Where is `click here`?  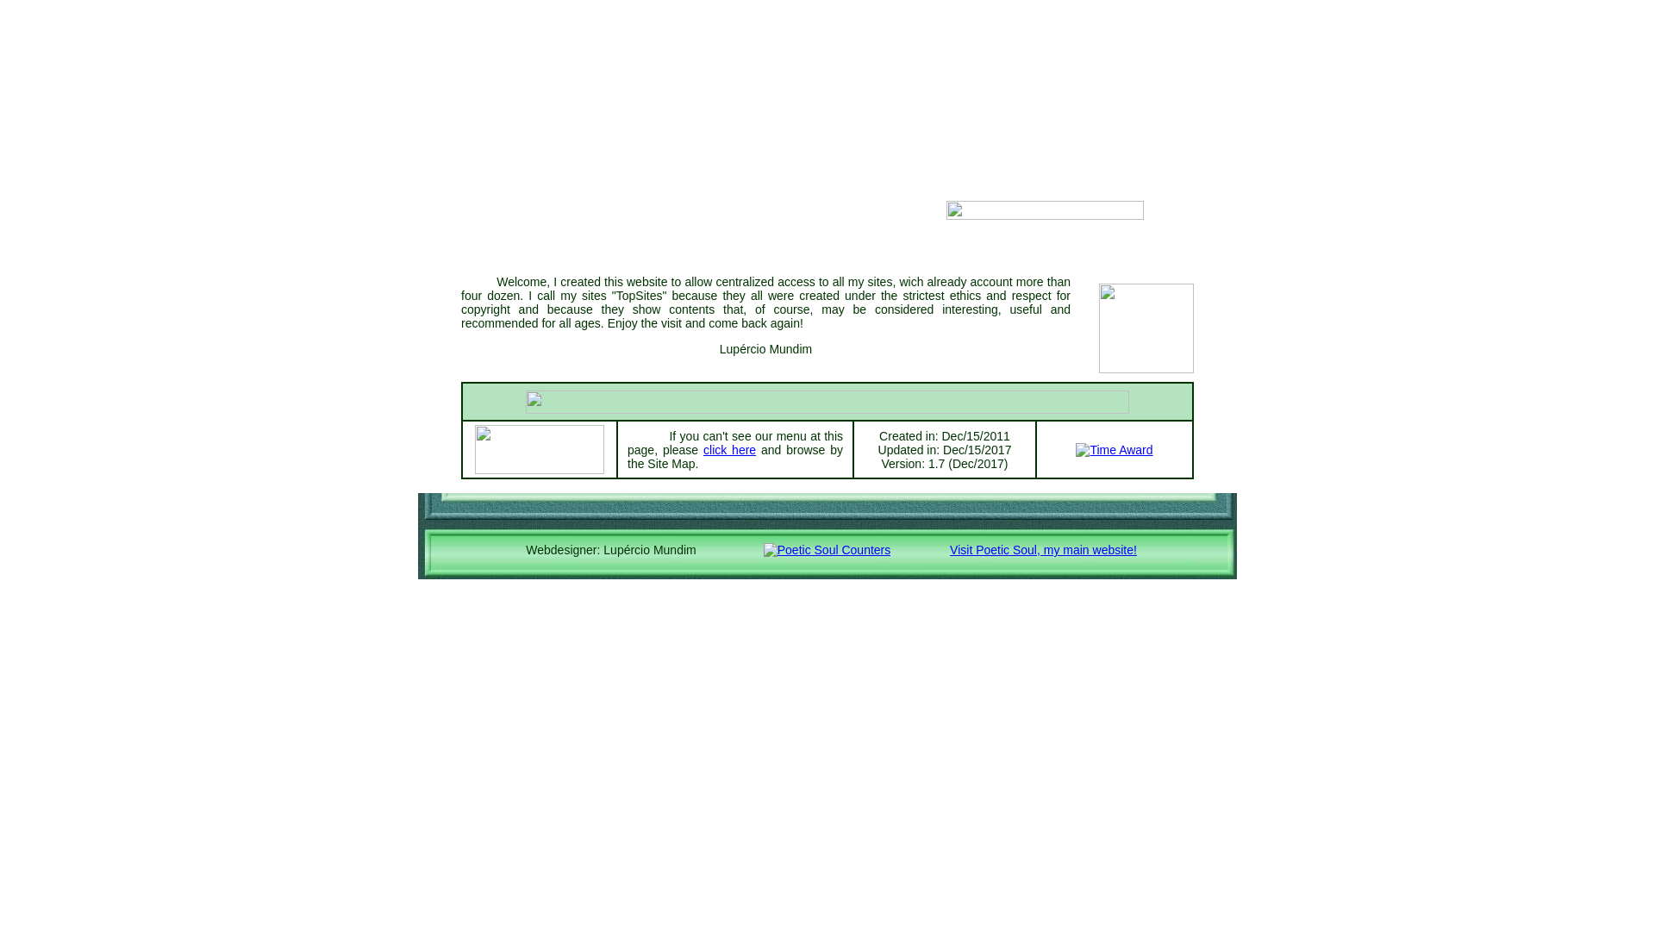
click here is located at coordinates (729, 450).